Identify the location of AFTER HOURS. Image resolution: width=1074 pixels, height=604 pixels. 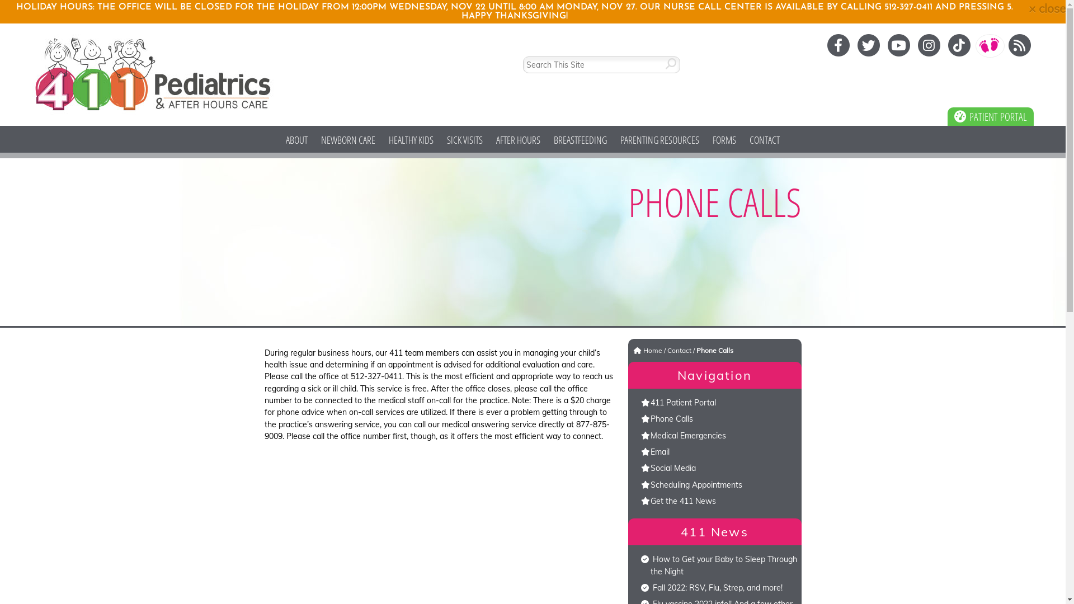
(518, 142).